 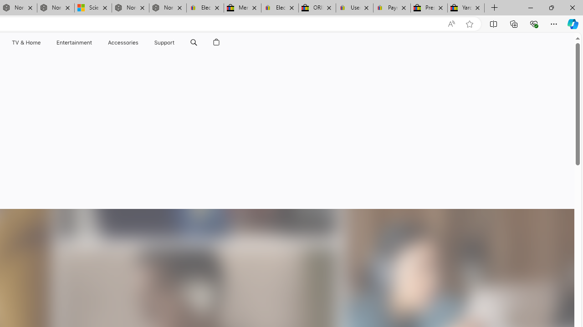 What do you see at coordinates (94, 43) in the screenshot?
I see `Entertainment menu` at bounding box center [94, 43].